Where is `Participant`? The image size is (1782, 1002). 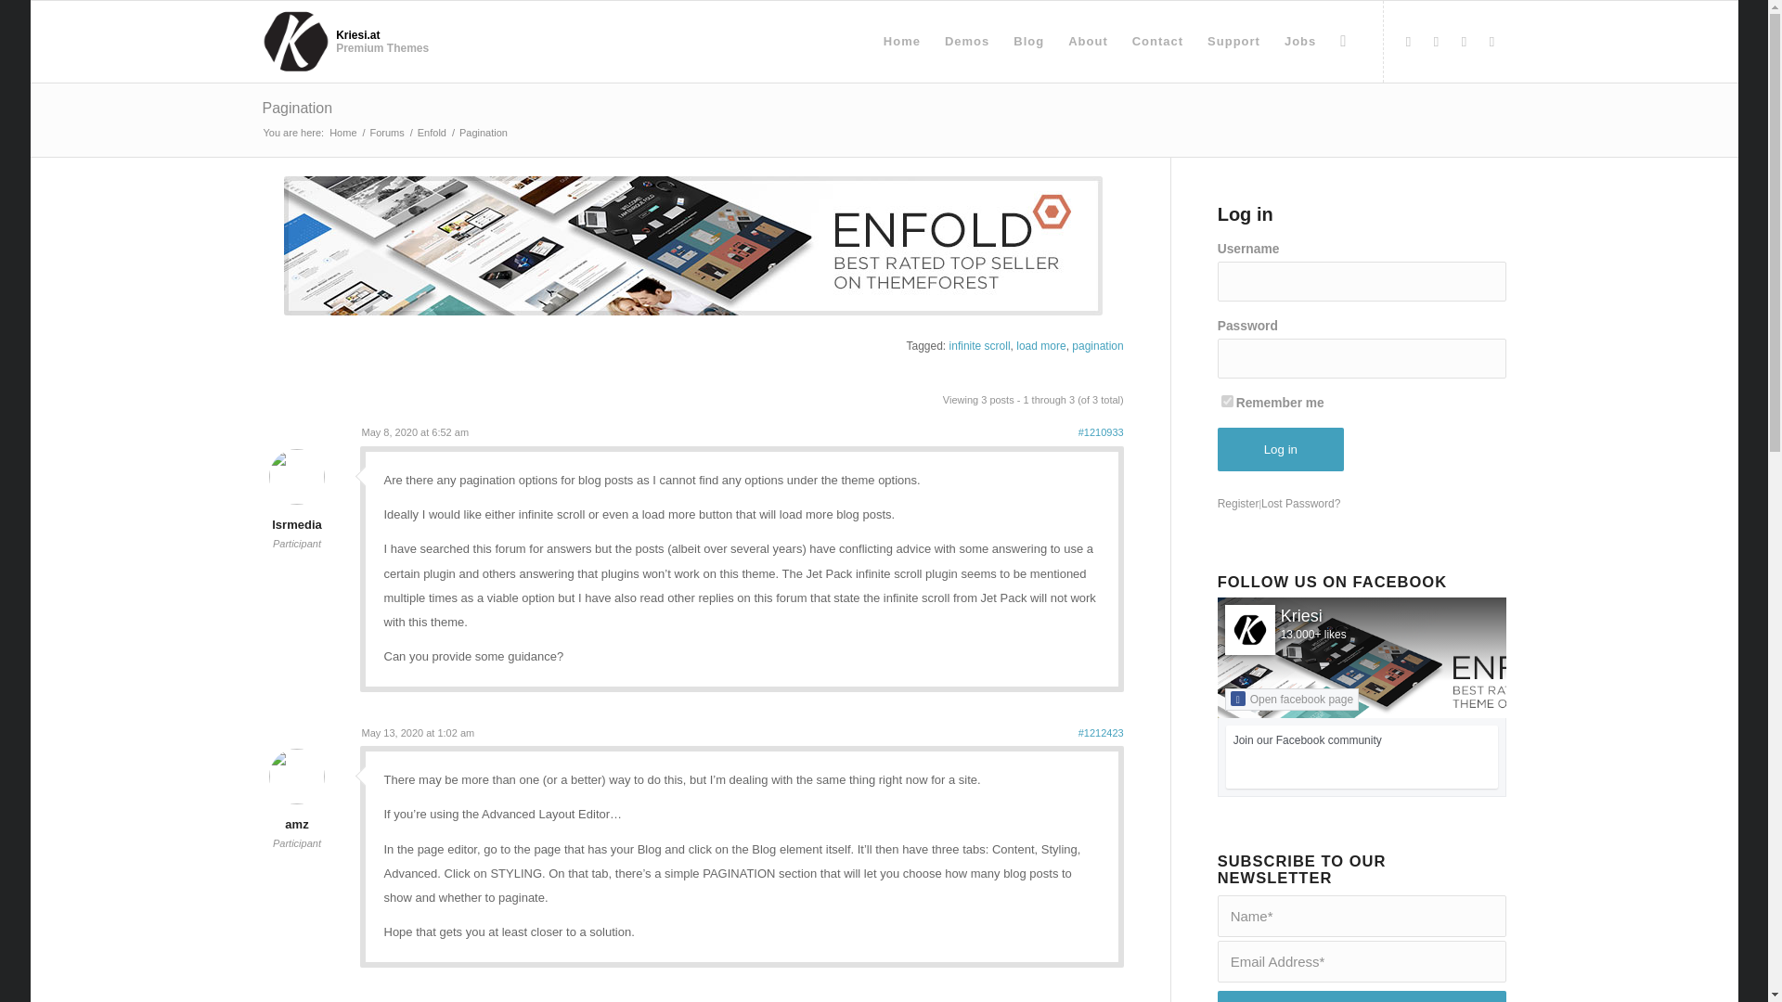
Participant is located at coordinates (297, 543).